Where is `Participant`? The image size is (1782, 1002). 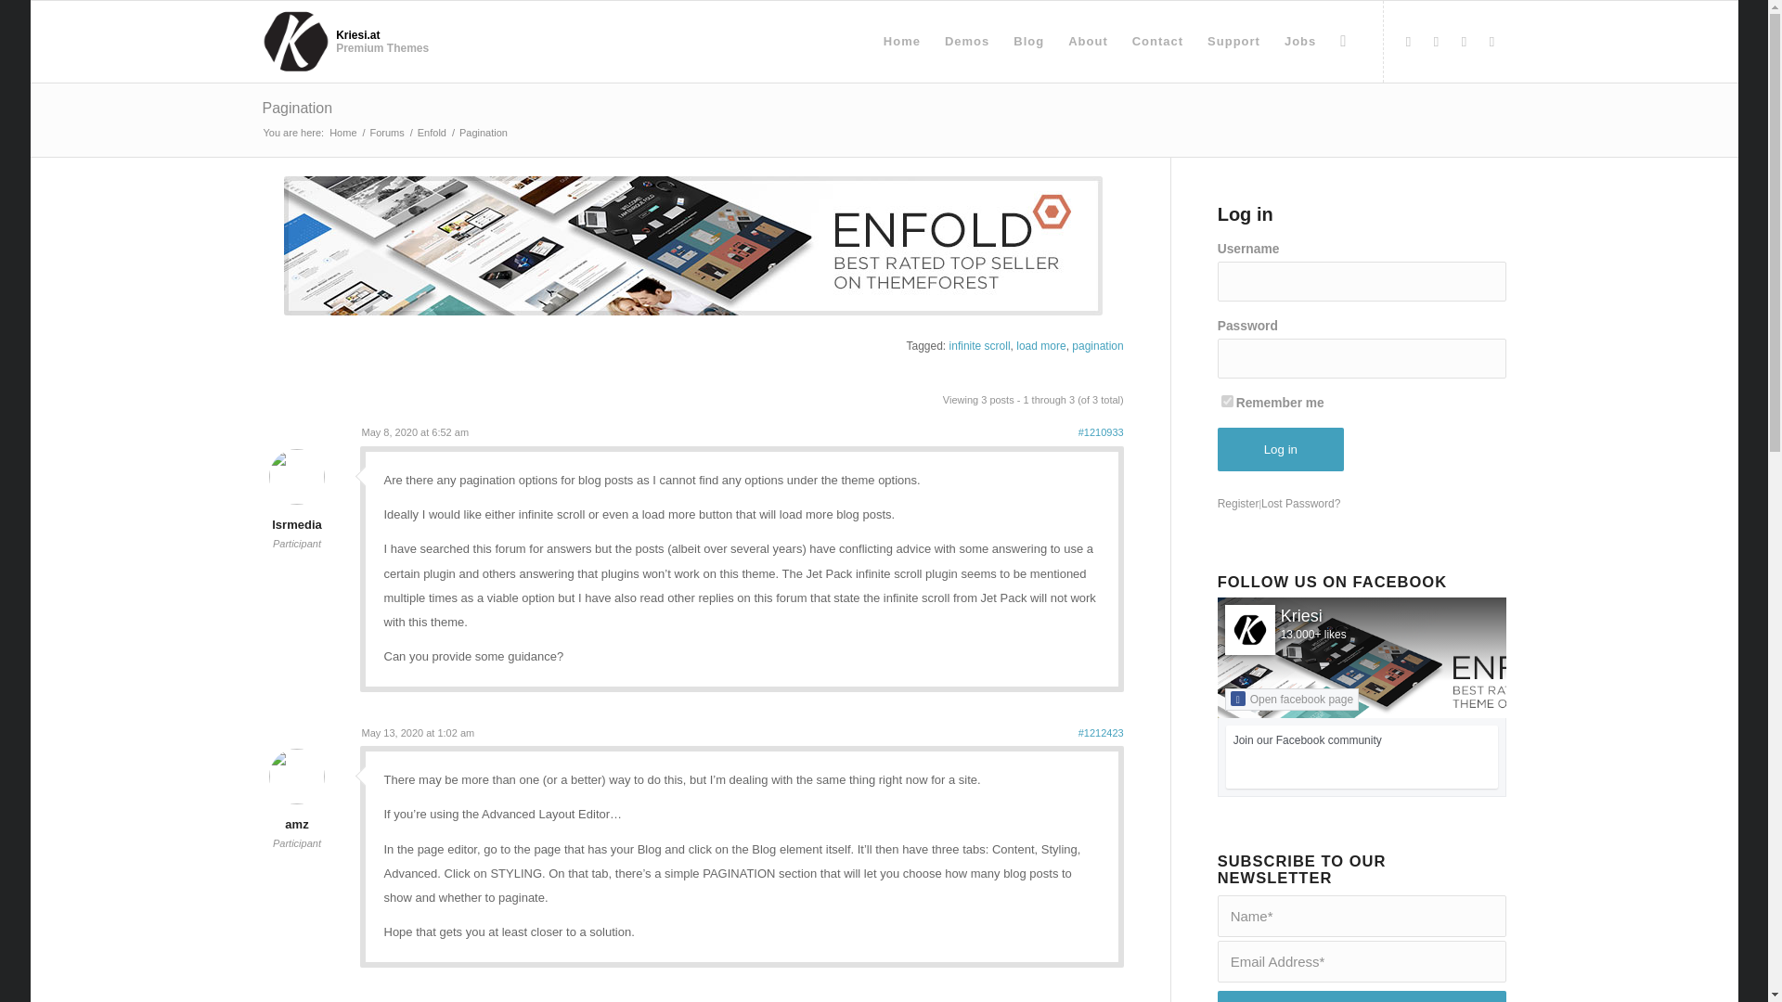
Participant is located at coordinates (297, 543).